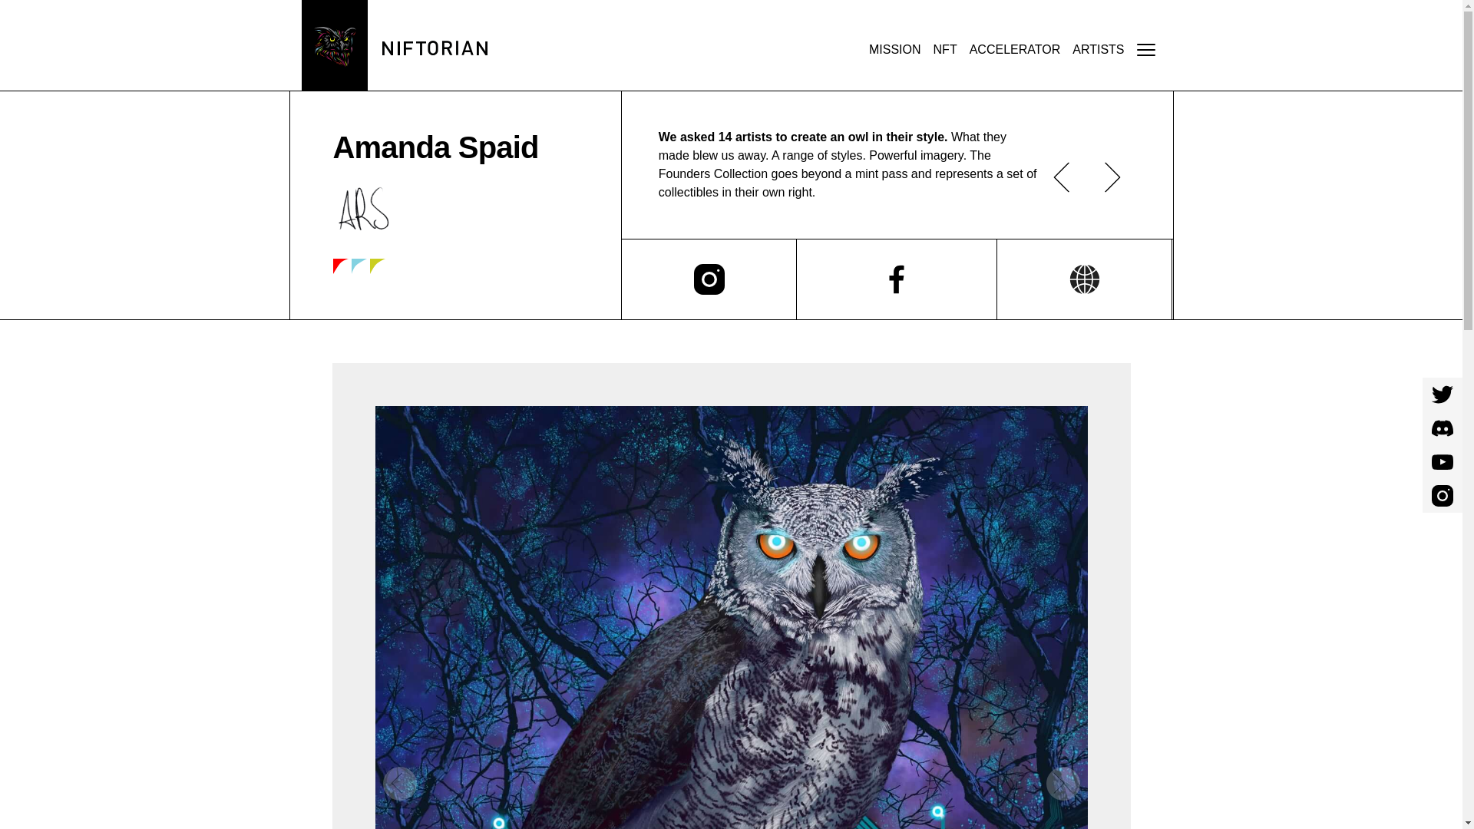 This screenshot has width=1474, height=829. What do you see at coordinates (1098, 50) in the screenshot?
I see `ARTISTS` at bounding box center [1098, 50].